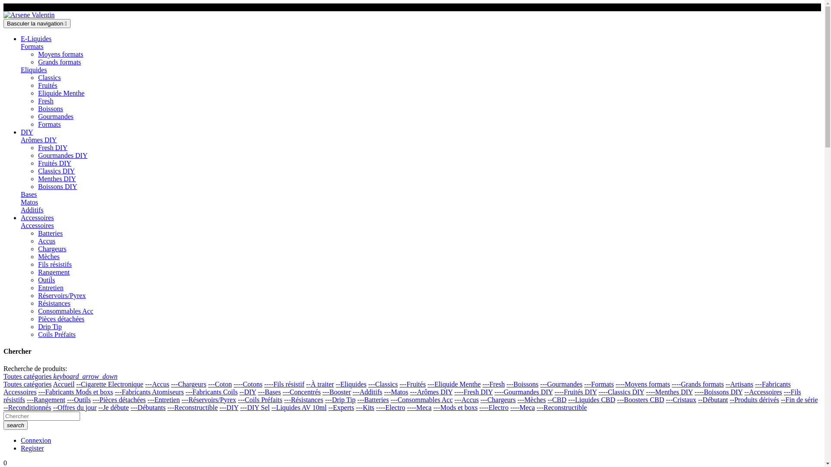 The width and height of the screenshot is (831, 467). Describe the element at coordinates (29, 195) in the screenshot. I see `Bases` at that location.